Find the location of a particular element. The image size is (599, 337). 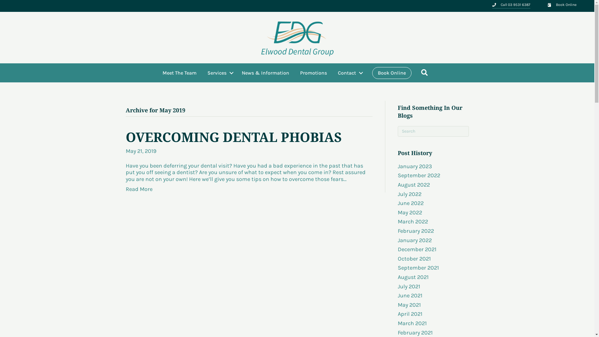

June 2021 is located at coordinates (410, 295).